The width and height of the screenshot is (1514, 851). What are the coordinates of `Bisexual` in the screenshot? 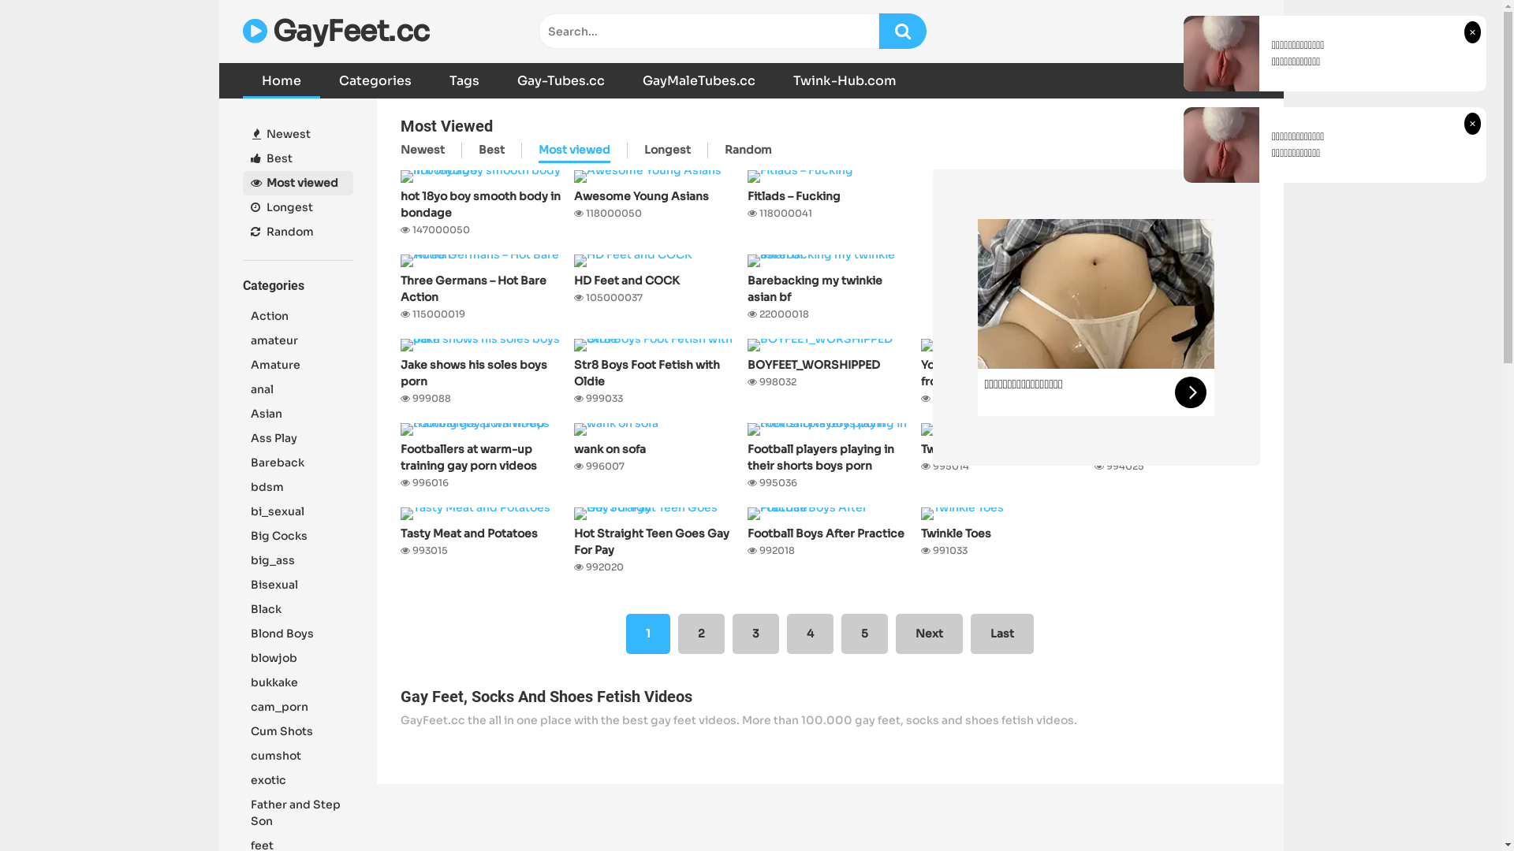 It's located at (298, 585).